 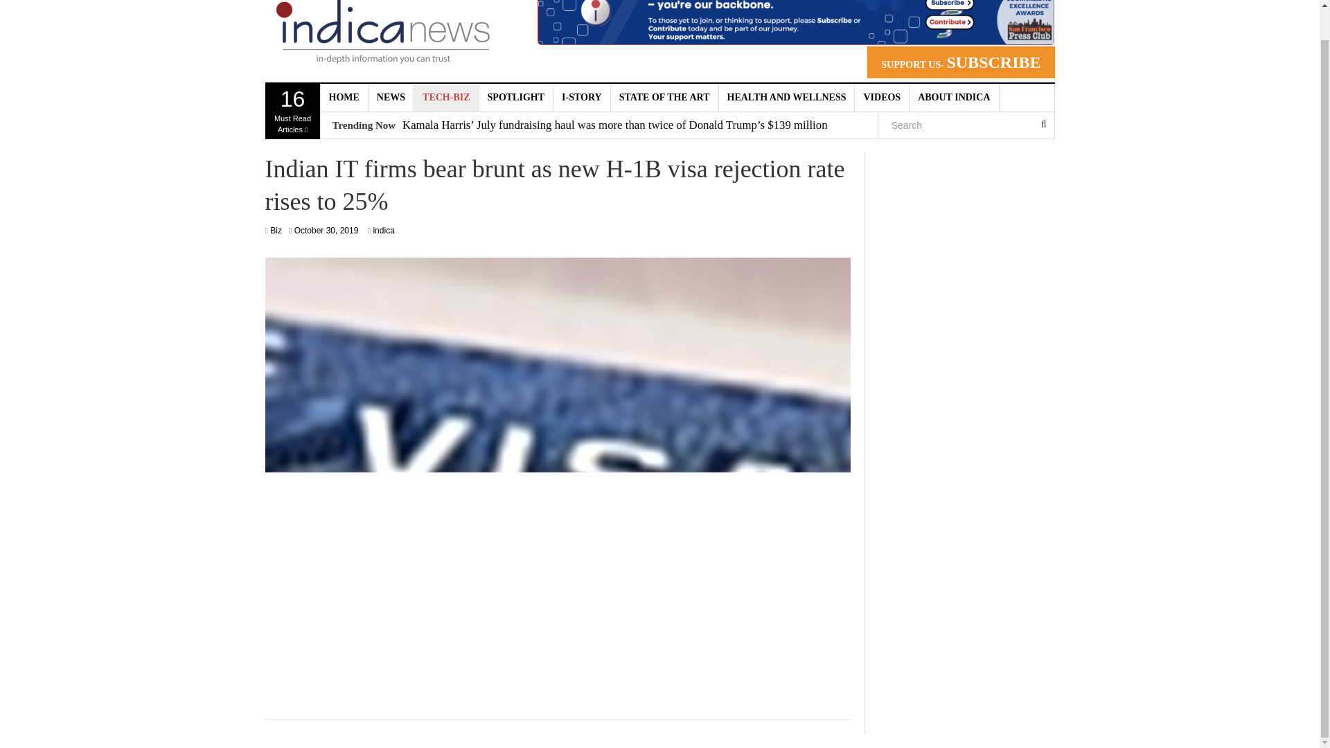 I want to click on NEWS, so click(x=391, y=97).